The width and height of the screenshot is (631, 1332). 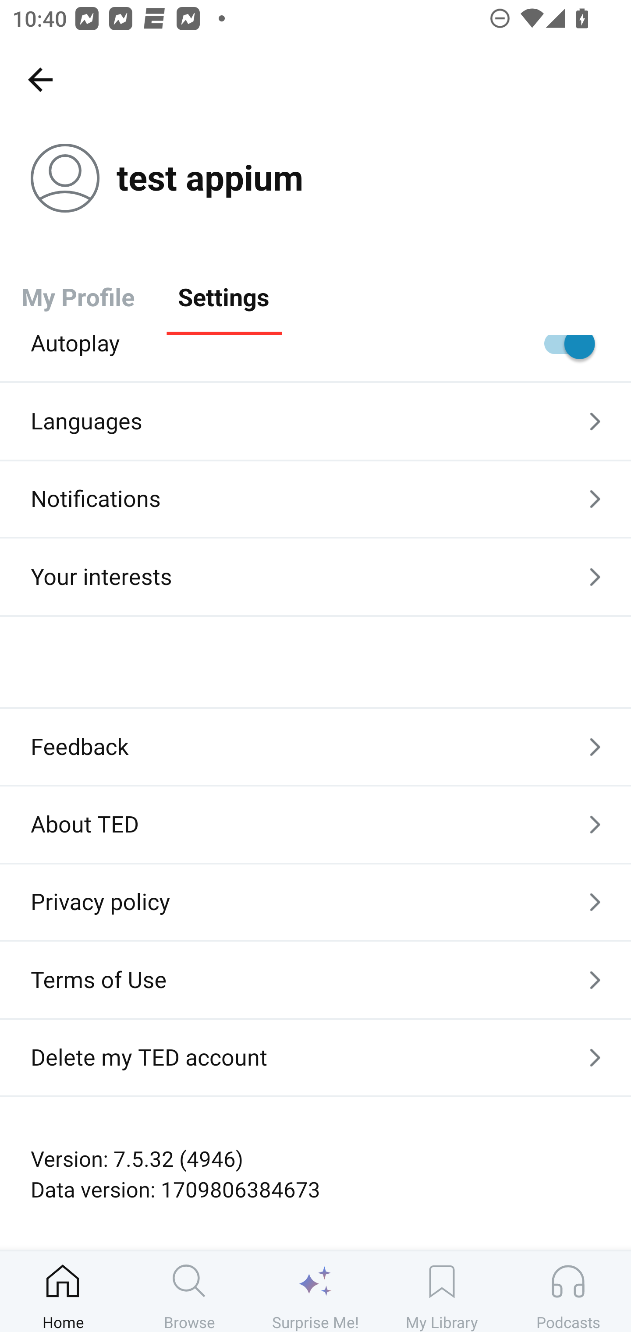 I want to click on Home, so click(x=63, y=1291).